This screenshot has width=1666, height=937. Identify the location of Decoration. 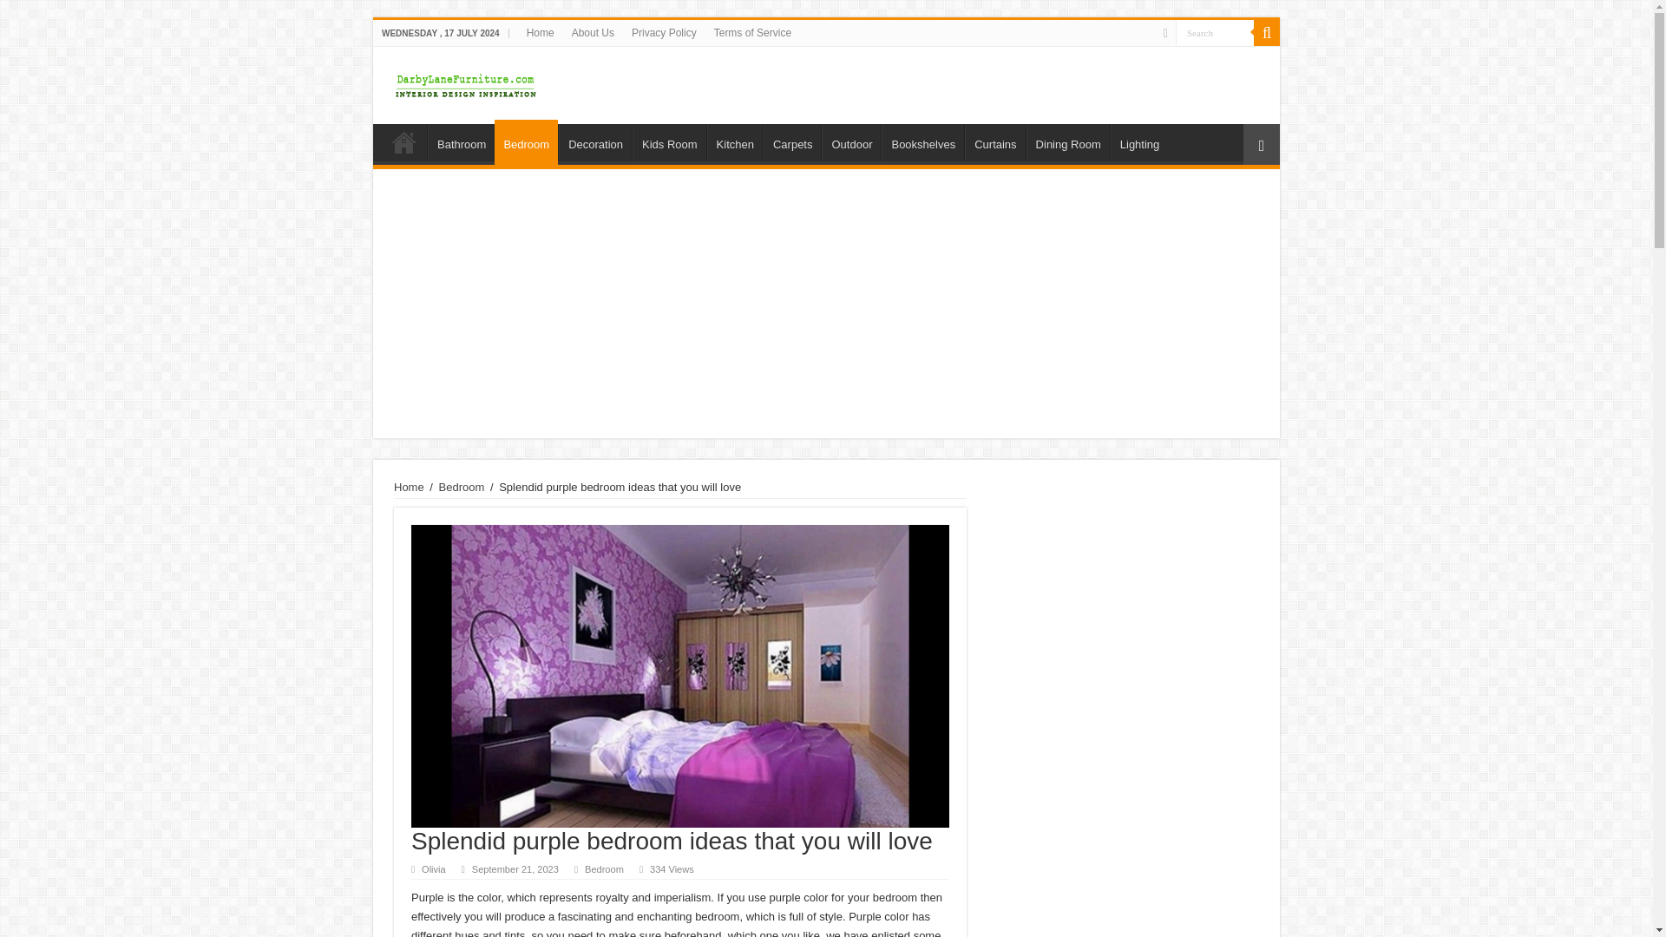
(594, 141).